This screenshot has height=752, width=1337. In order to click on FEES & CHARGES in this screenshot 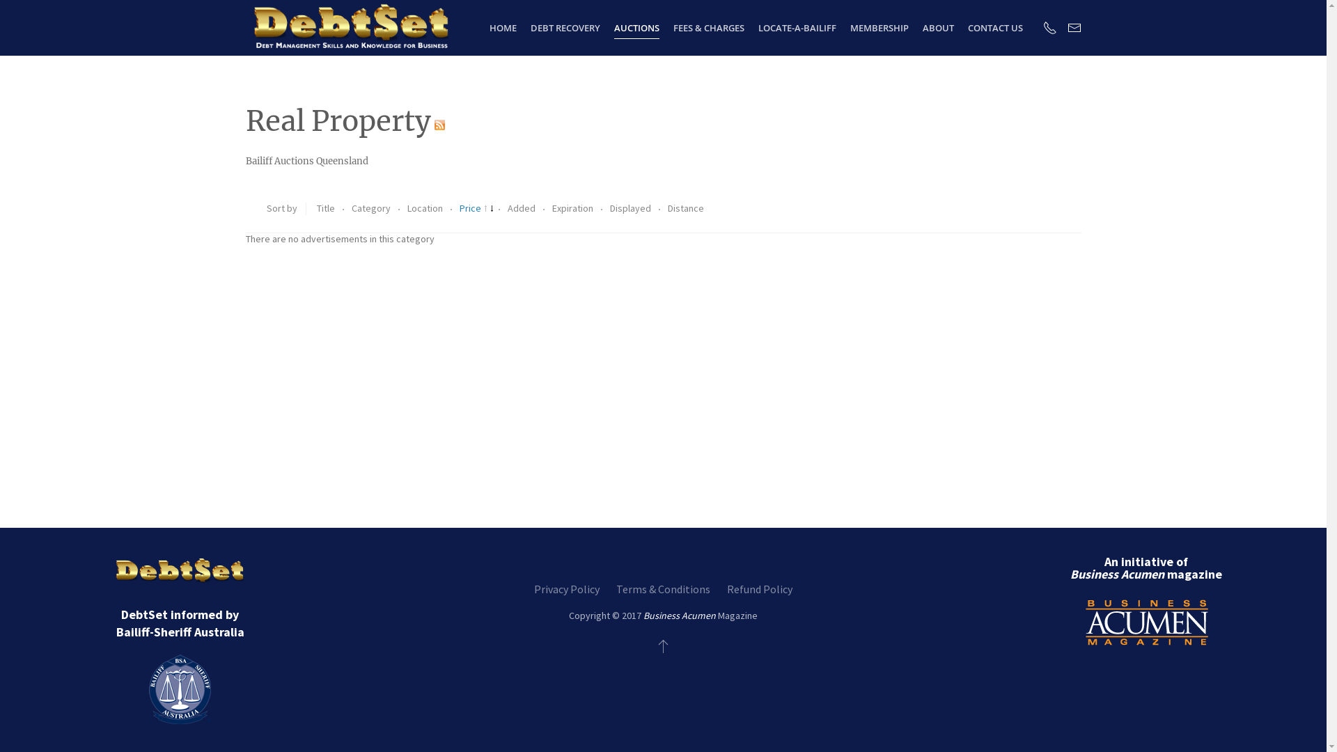, I will do `click(709, 28)`.